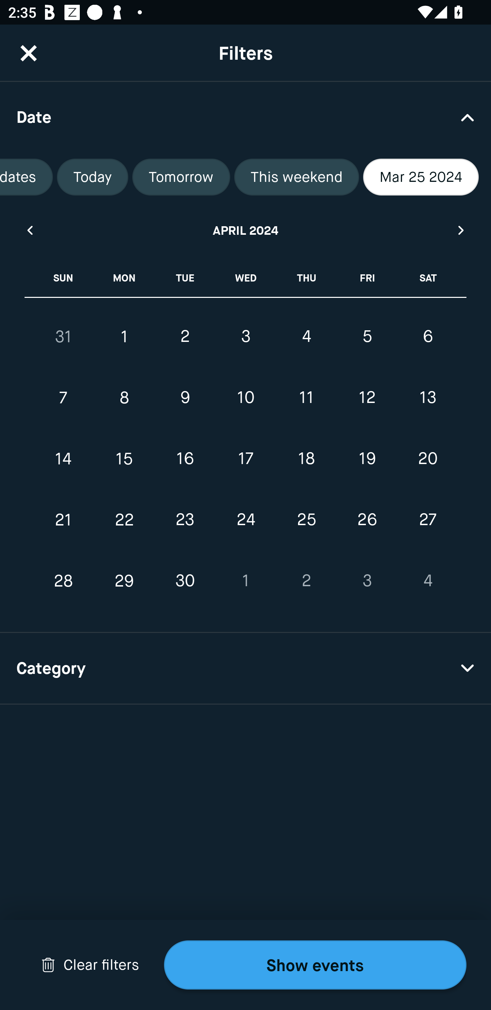  What do you see at coordinates (296, 177) in the screenshot?
I see `This weekend` at bounding box center [296, 177].